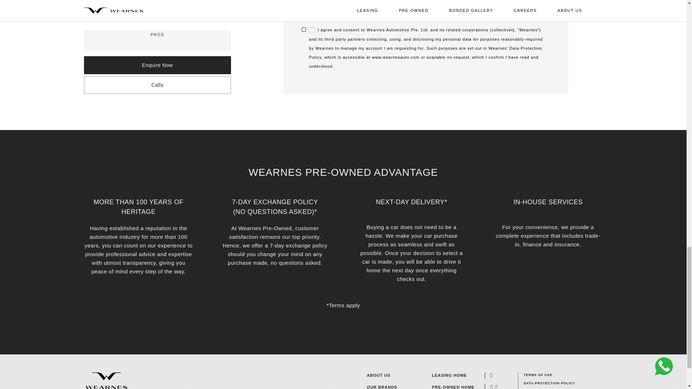 Image resolution: width=692 pixels, height=389 pixels. What do you see at coordinates (549, 383) in the screenshot?
I see `DATA PROTECTION POLICY` at bounding box center [549, 383].